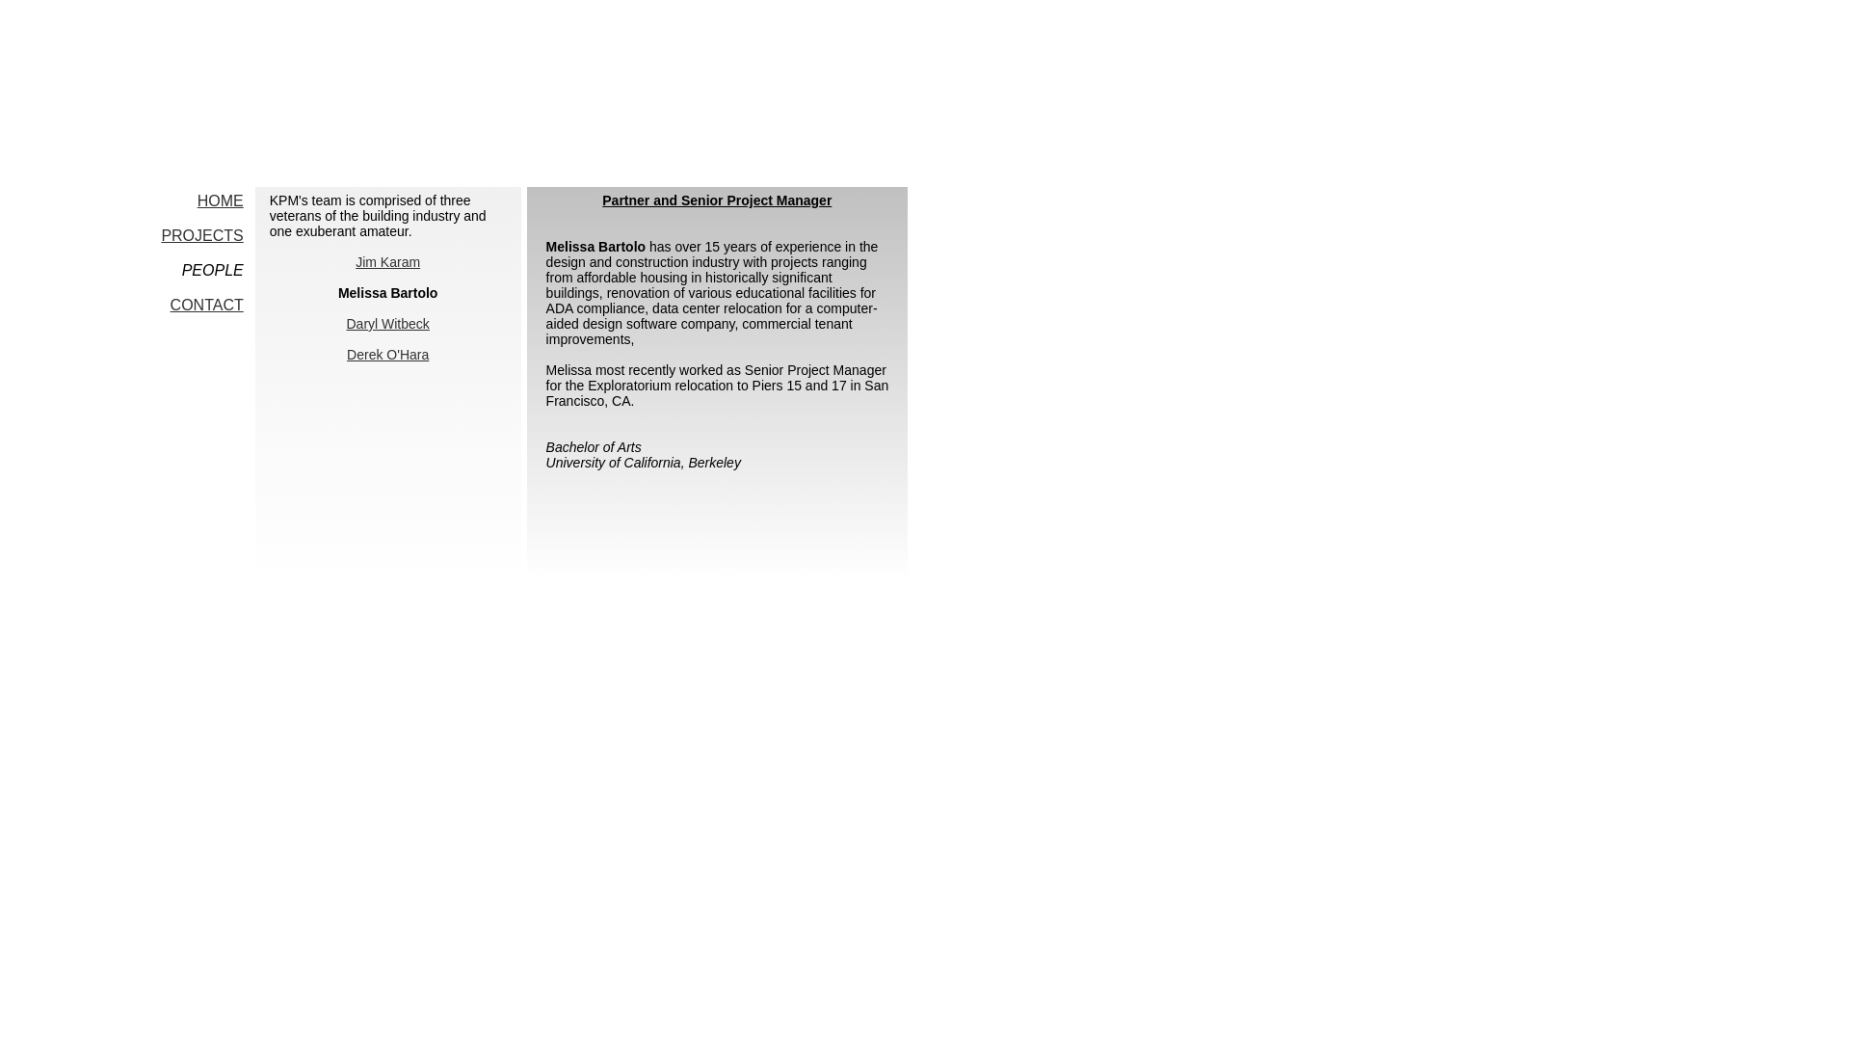  What do you see at coordinates (201, 235) in the screenshot?
I see `PROJECTS` at bounding box center [201, 235].